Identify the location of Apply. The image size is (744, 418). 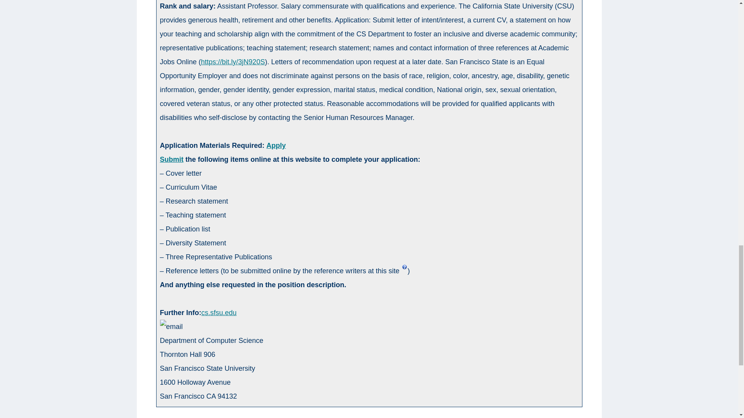
(276, 146).